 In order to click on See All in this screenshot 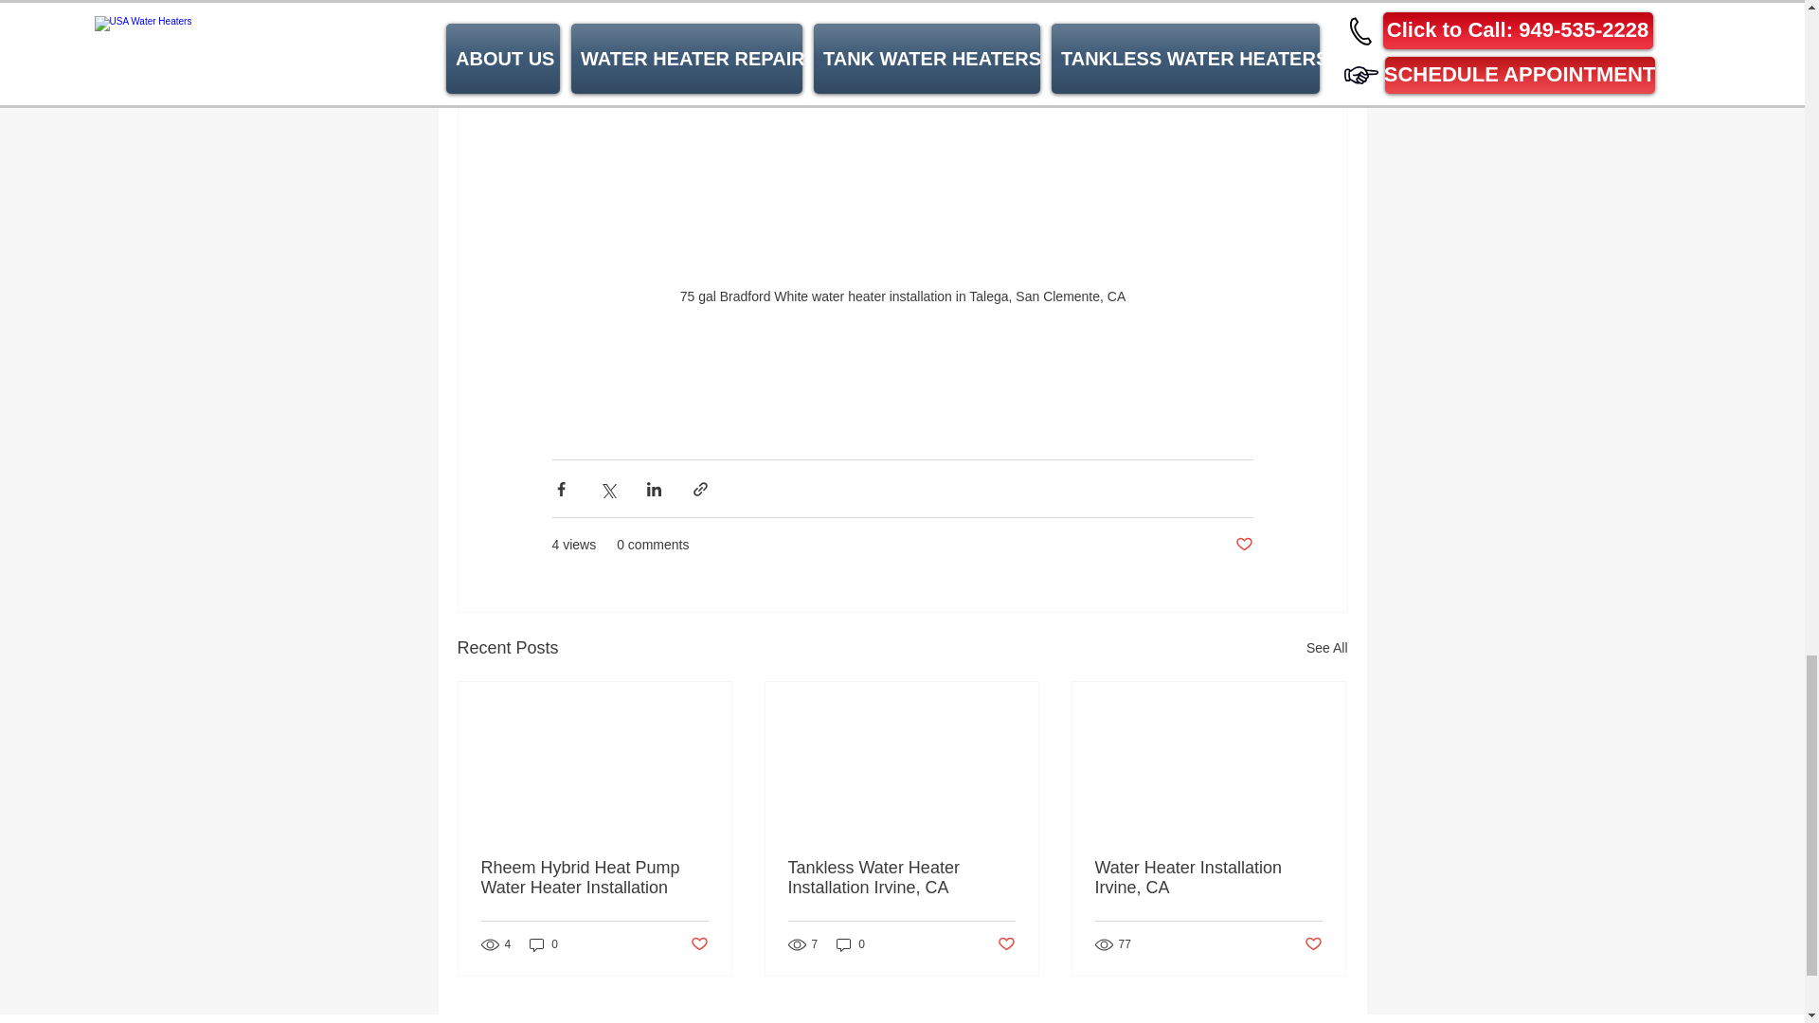, I will do `click(1326, 648)`.